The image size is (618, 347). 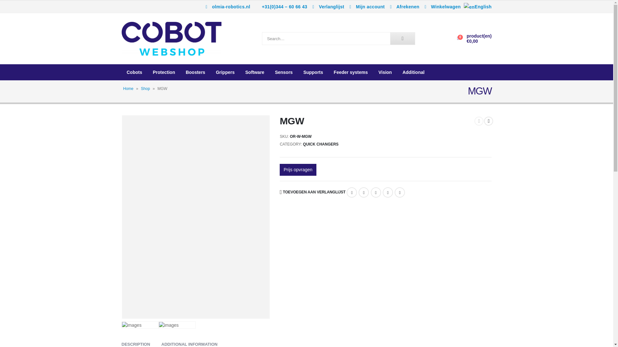 What do you see at coordinates (376, 192) in the screenshot?
I see `LinkedIn` at bounding box center [376, 192].